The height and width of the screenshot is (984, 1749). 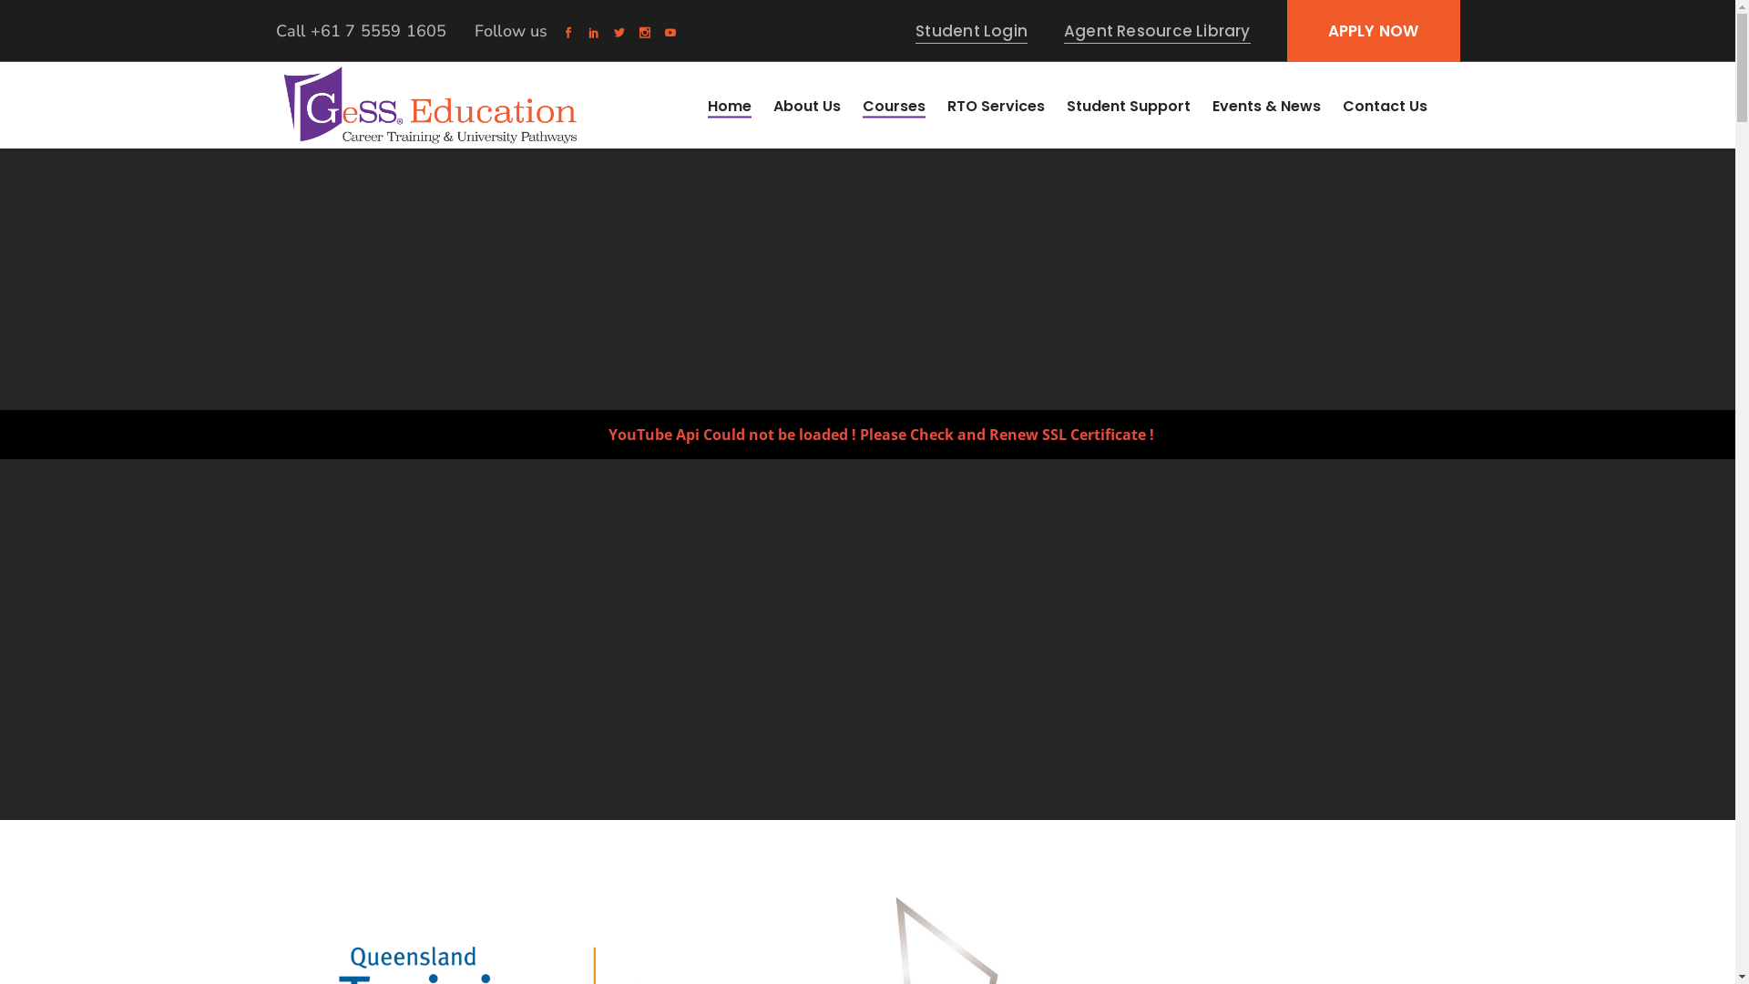 What do you see at coordinates (893, 106) in the screenshot?
I see `Courses` at bounding box center [893, 106].